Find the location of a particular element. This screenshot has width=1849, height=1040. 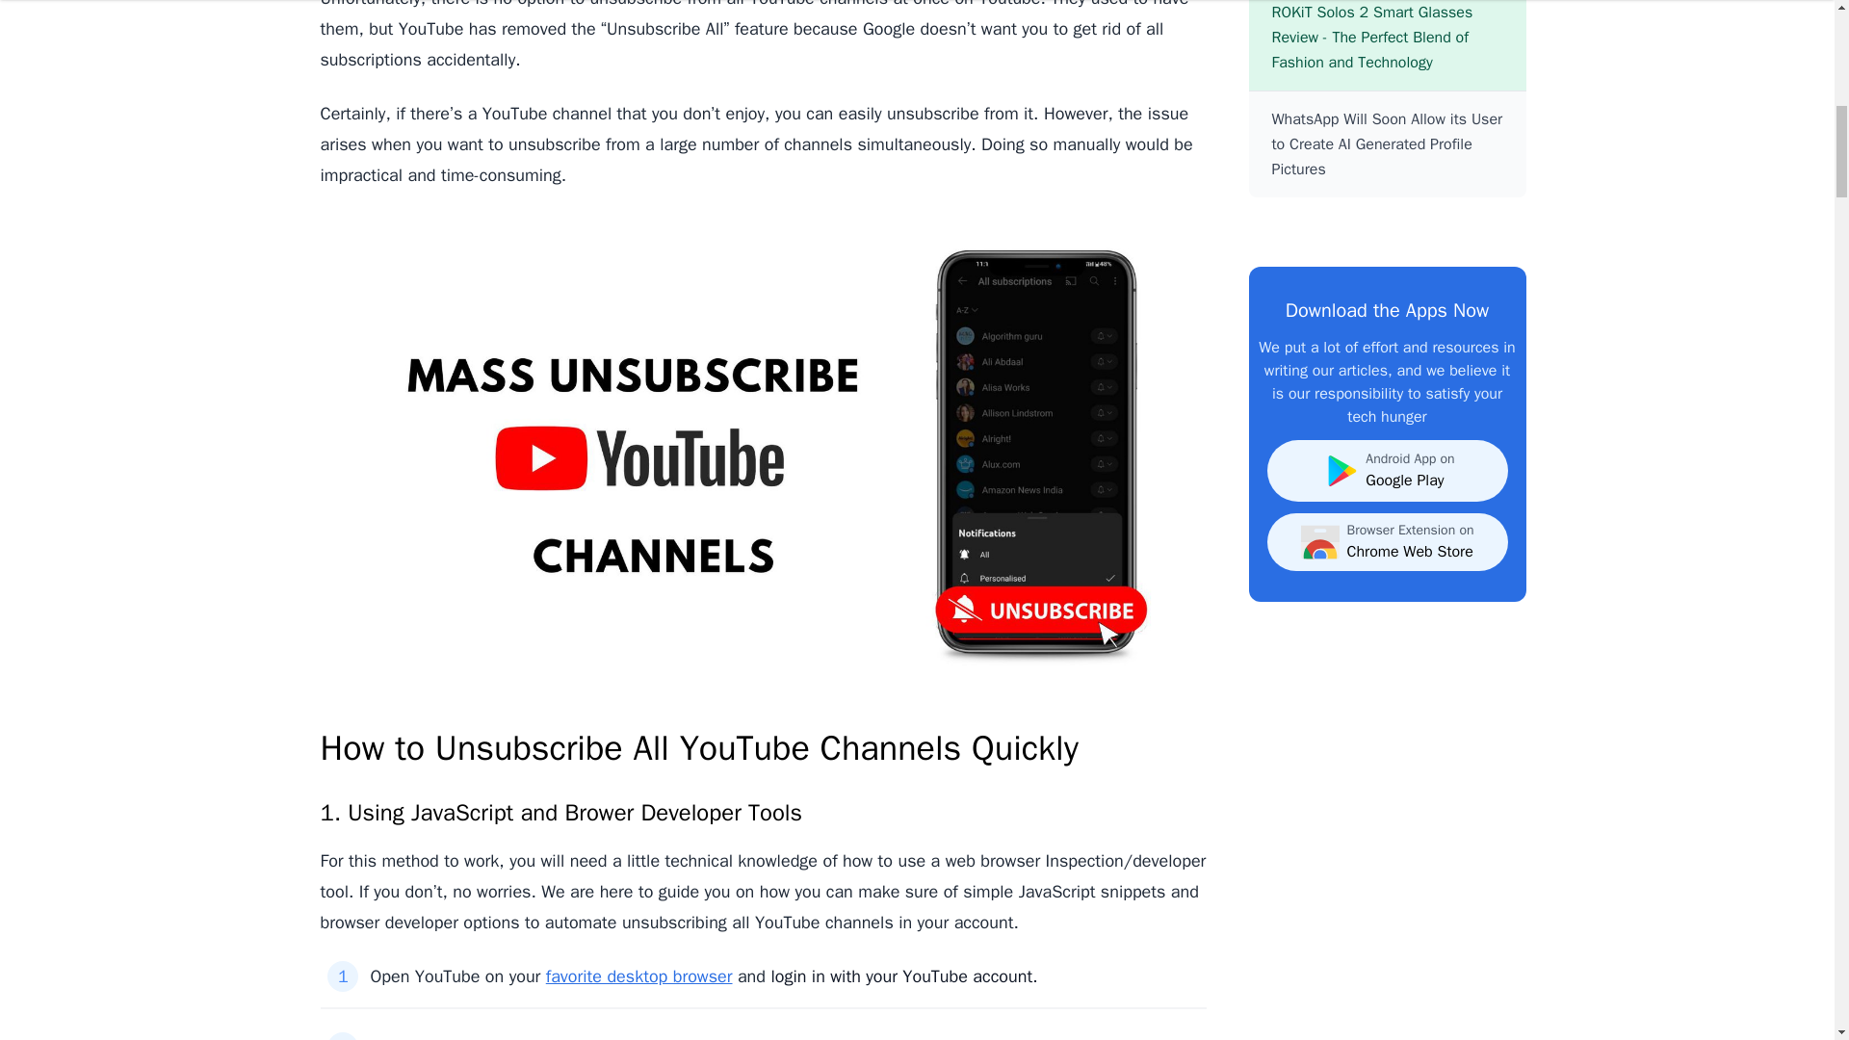

favorite desktop browser is located at coordinates (638, 976).